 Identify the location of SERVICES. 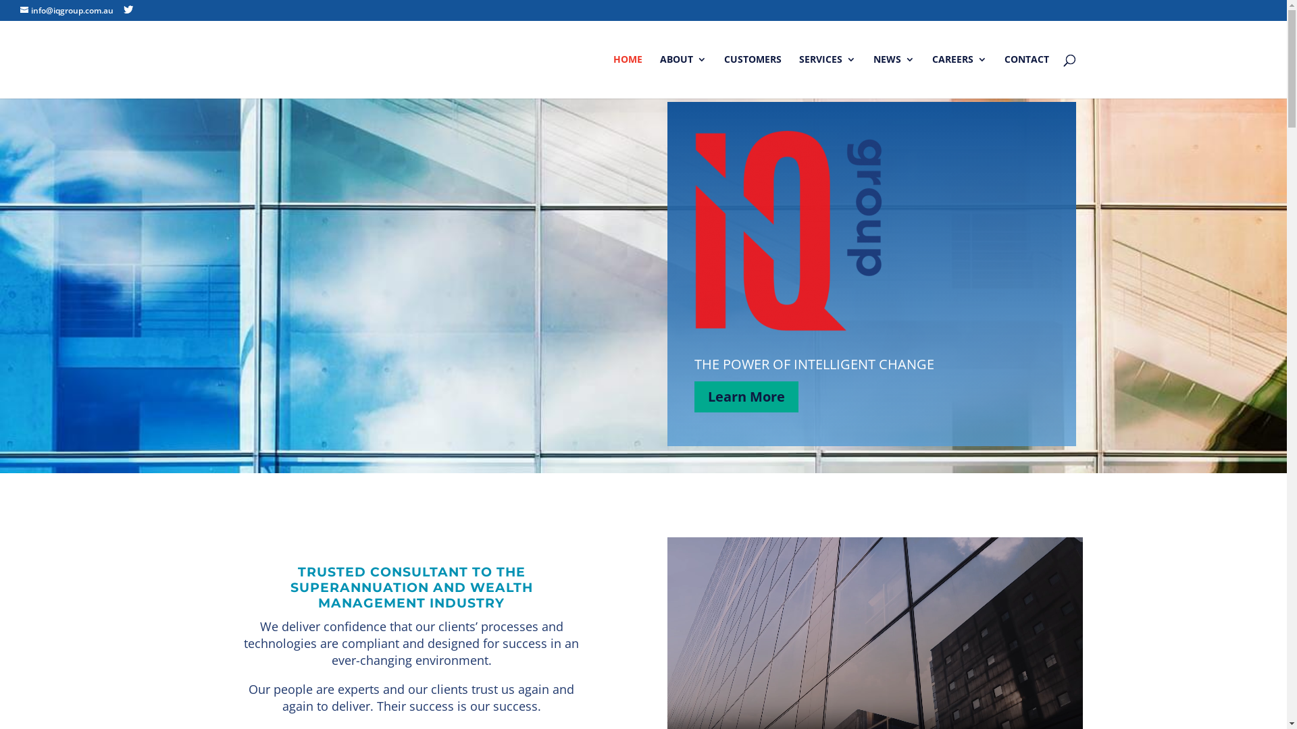
(827, 77).